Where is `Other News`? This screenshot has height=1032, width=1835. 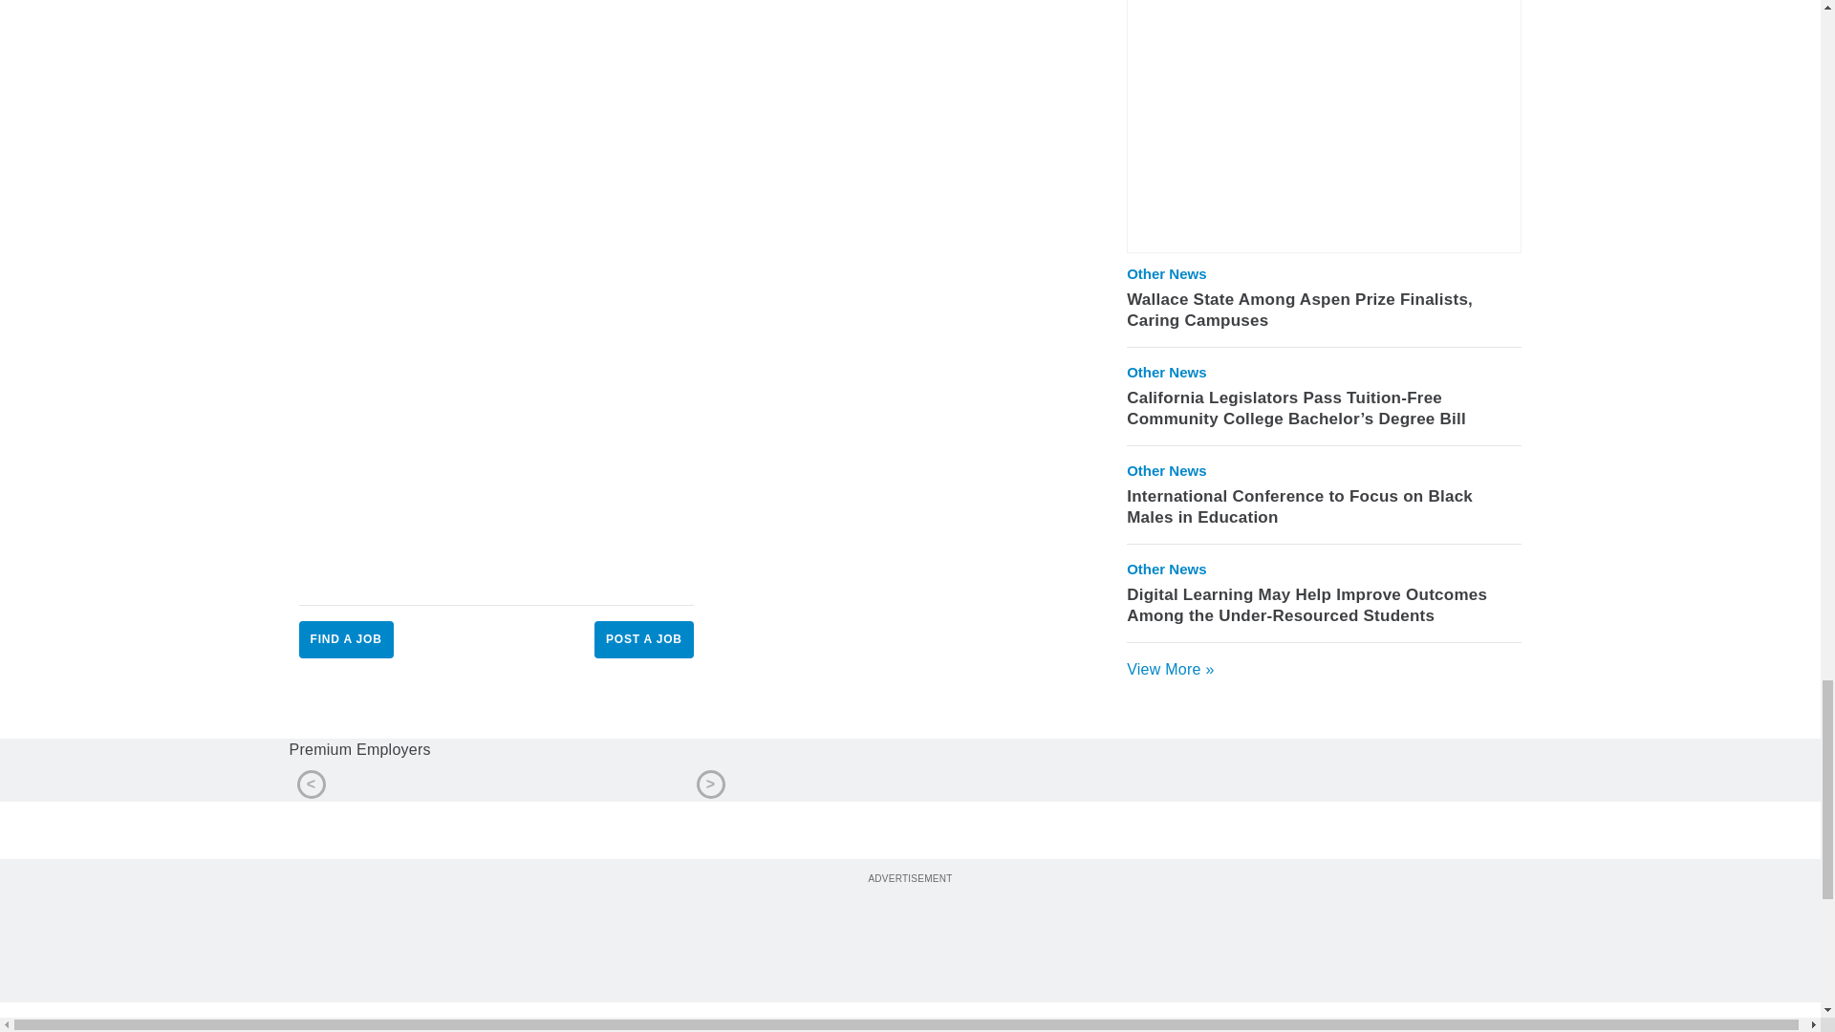 Other News is located at coordinates (1166, 470).